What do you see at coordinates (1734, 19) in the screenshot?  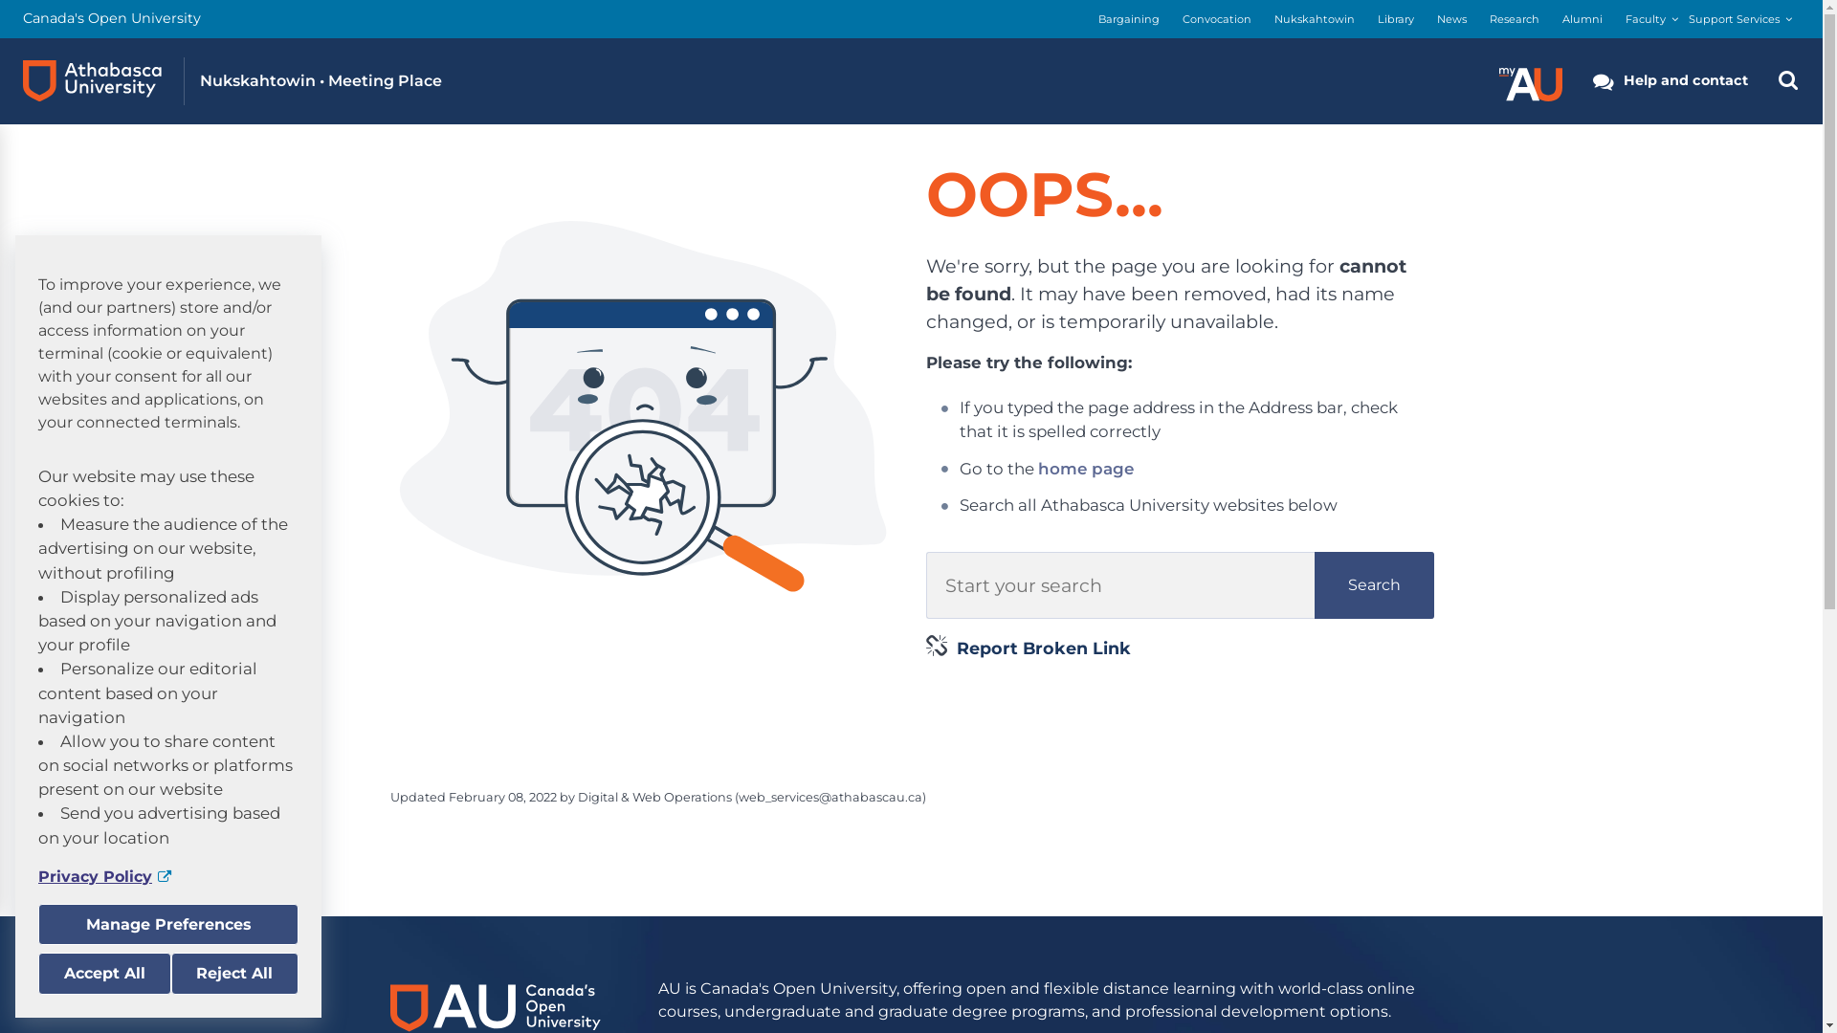 I see `Support Services` at bounding box center [1734, 19].